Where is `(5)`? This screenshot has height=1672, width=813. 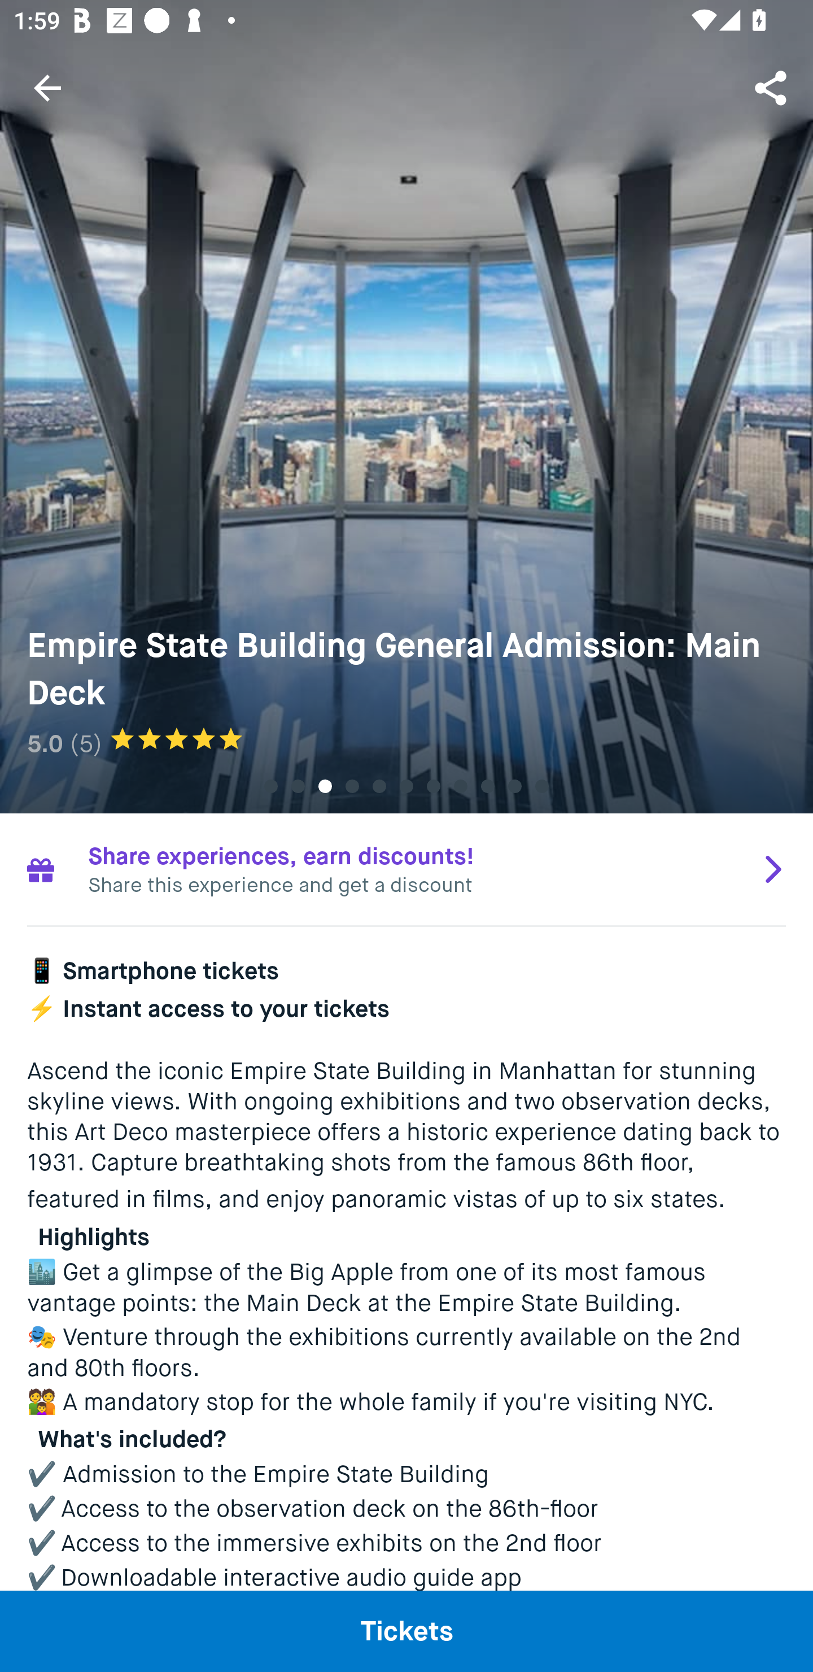
(5) is located at coordinates (86, 743).